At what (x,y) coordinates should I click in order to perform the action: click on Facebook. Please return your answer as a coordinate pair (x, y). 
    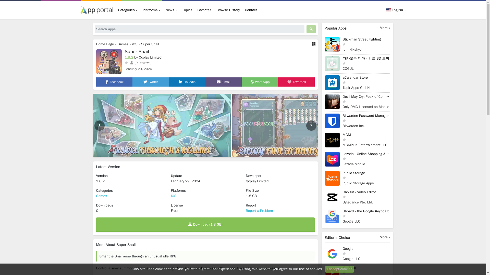
    Looking at the image, I should click on (114, 82).